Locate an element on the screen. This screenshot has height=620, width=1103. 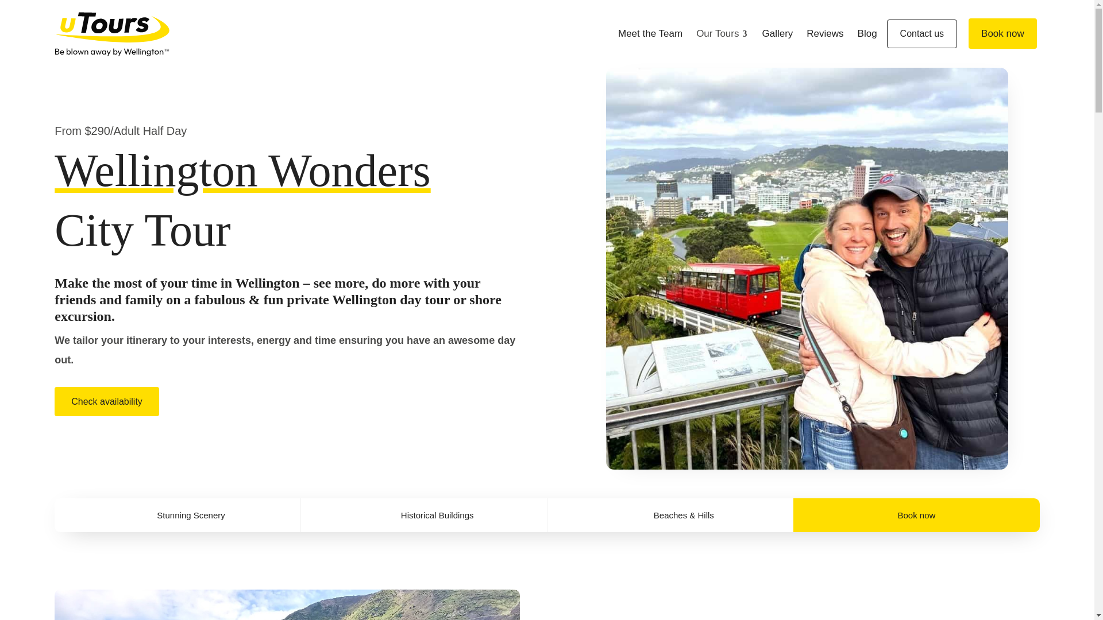
Contact us is located at coordinates (921, 33).